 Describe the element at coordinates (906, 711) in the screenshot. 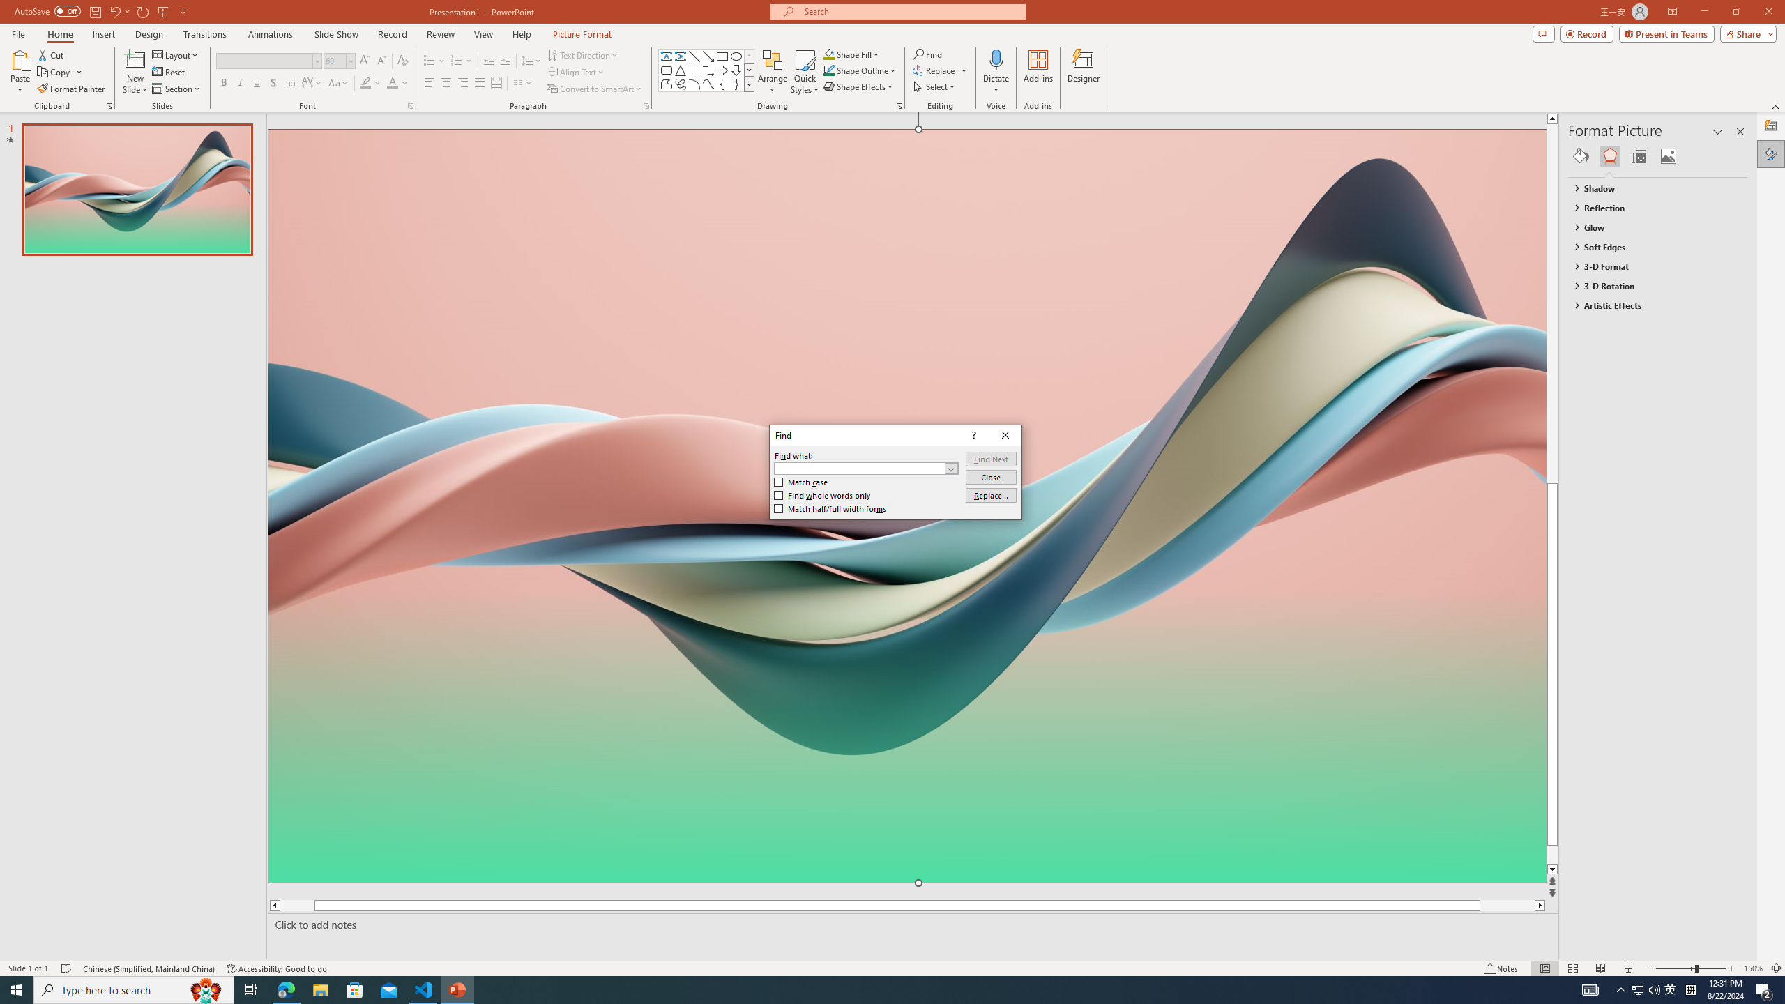

I see `Decorative Locked` at that location.